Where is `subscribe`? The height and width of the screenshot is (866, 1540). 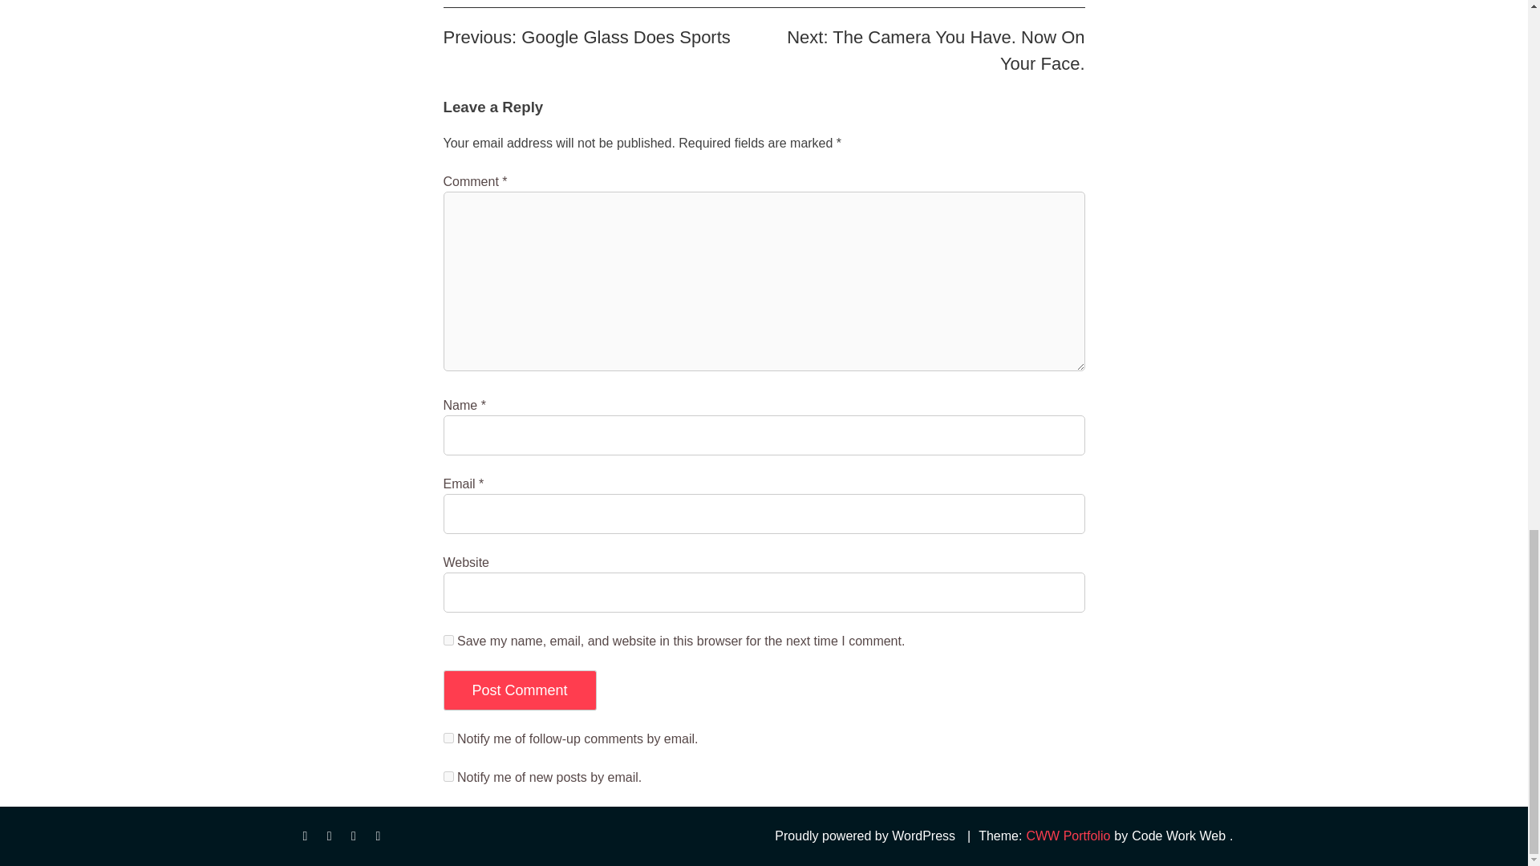
subscribe is located at coordinates (448, 776).